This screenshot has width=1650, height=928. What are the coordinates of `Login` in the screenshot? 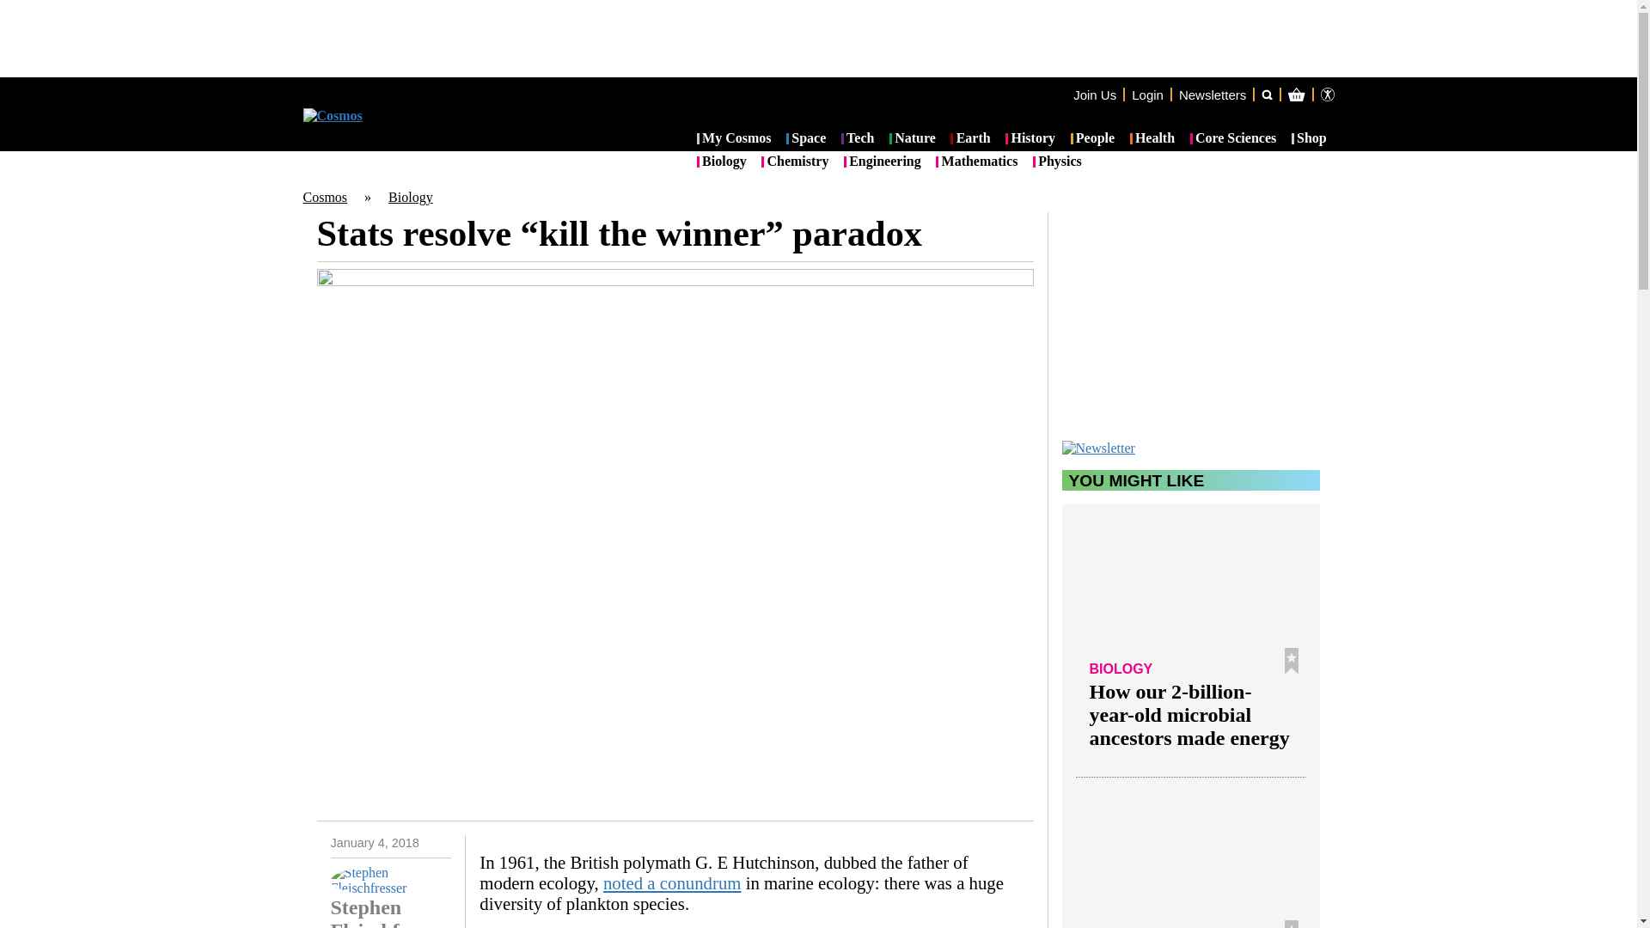 It's located at (1147, 94).